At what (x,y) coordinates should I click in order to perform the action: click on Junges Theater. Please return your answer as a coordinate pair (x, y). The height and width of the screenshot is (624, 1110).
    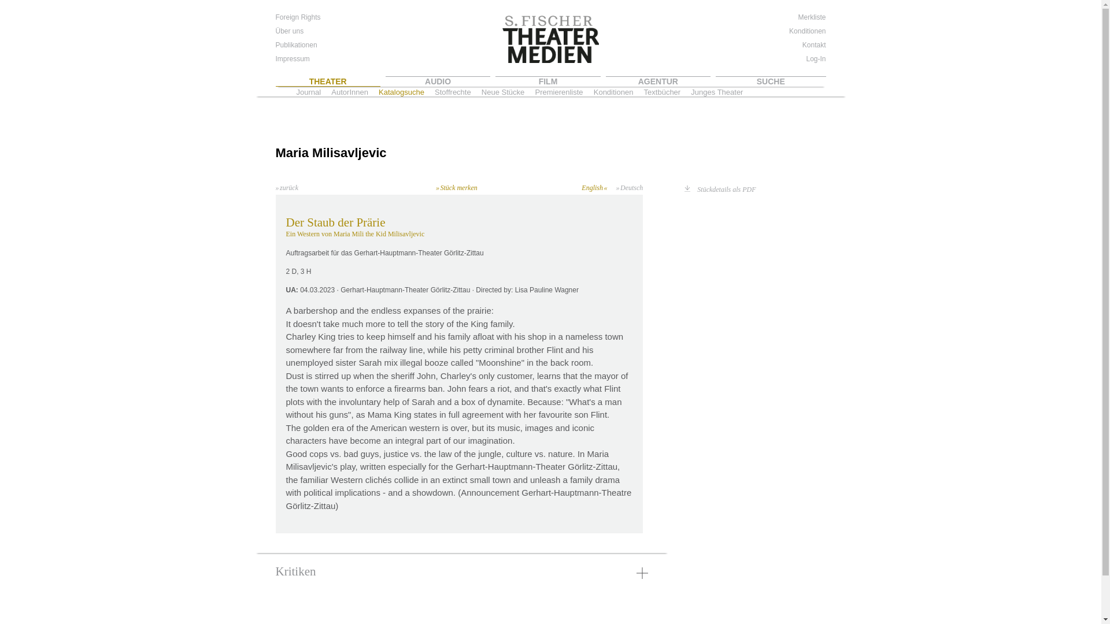
    Looking at the image, I should click on (716, 92).